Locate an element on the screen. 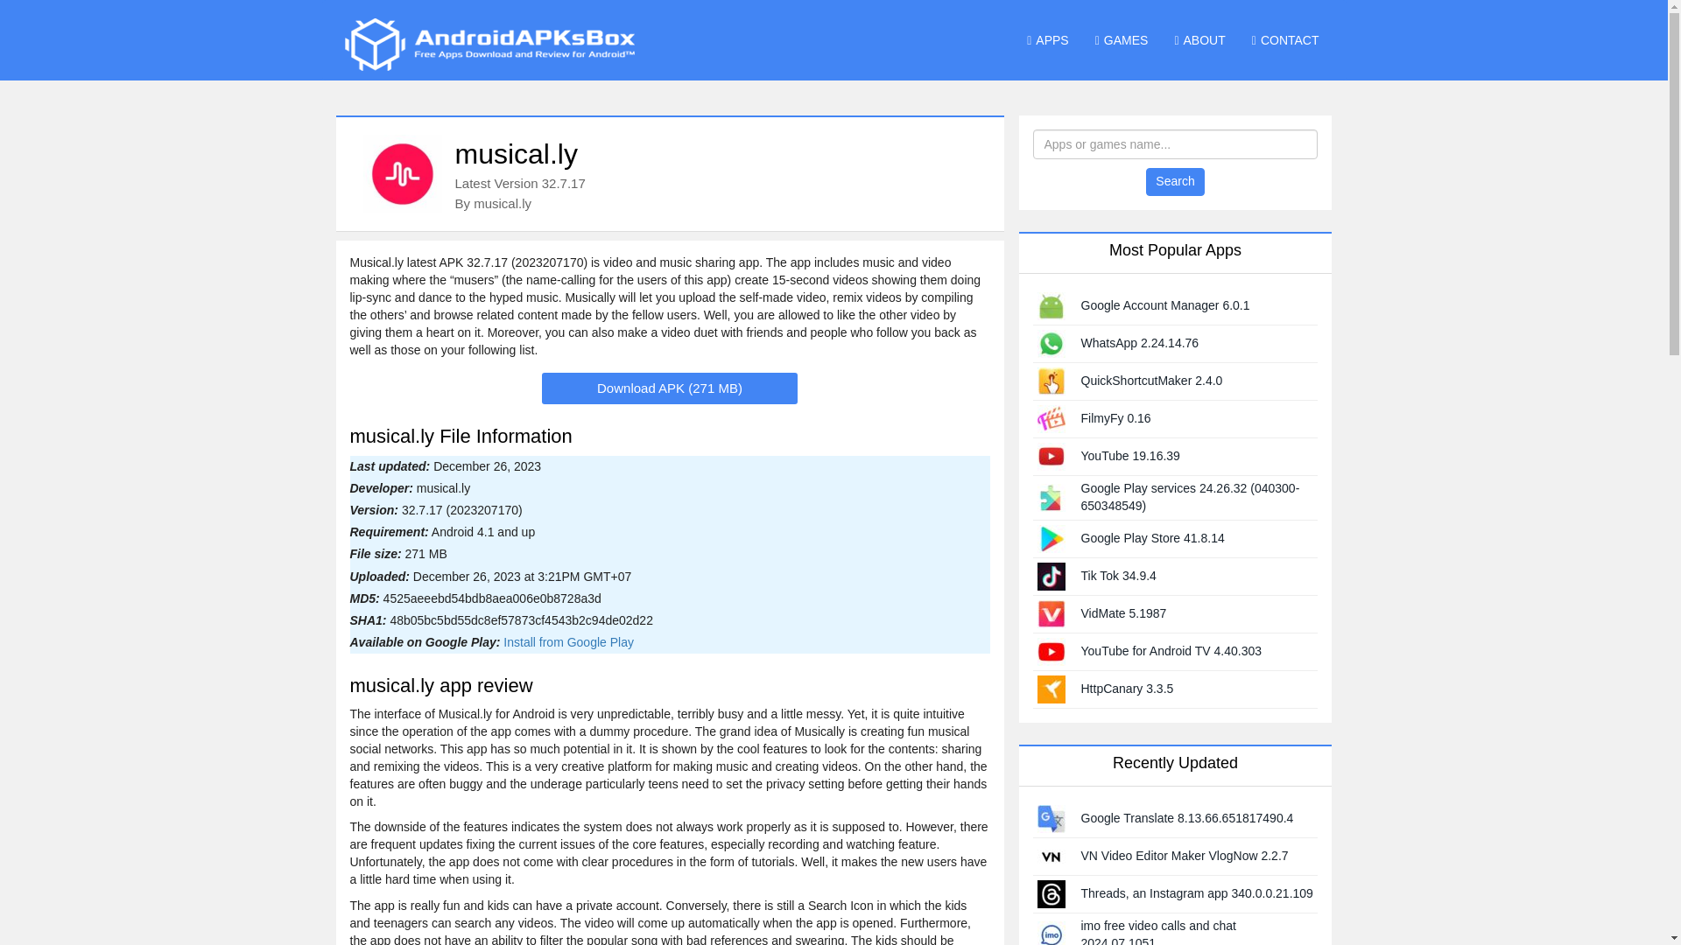 The image size is (1681, 945). Search is located at coordinates (1175, 182).